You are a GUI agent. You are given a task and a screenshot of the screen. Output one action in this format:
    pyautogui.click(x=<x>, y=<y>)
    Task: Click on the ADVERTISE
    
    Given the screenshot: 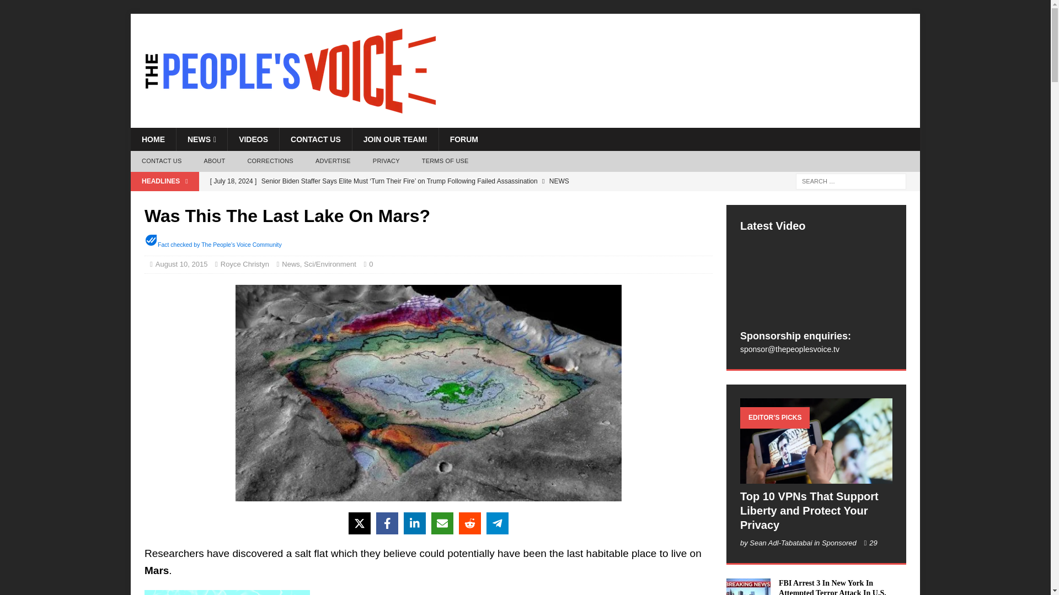 What is the action you would take?
    pyautogui.click(x=333, y=161)
    